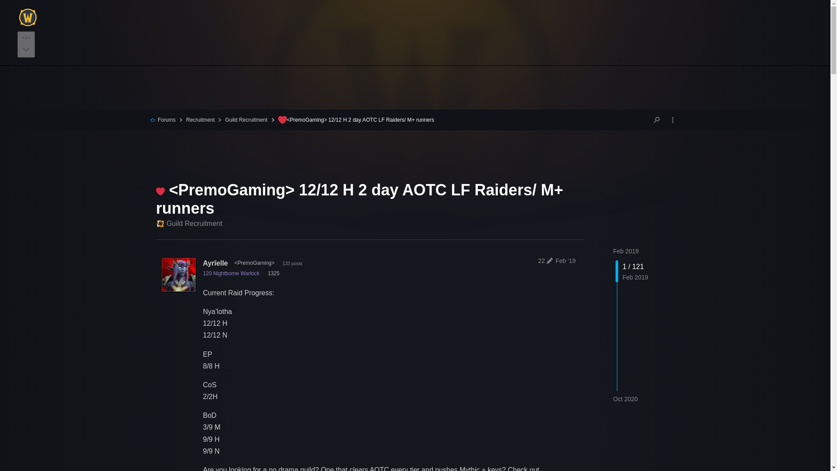 This screenshot has height=471, width=837. I want to click on Recruitment, so click(196, 119).